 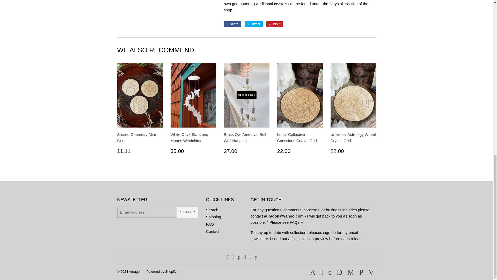 I want to click on Auragon, so click(x=275, y=24).